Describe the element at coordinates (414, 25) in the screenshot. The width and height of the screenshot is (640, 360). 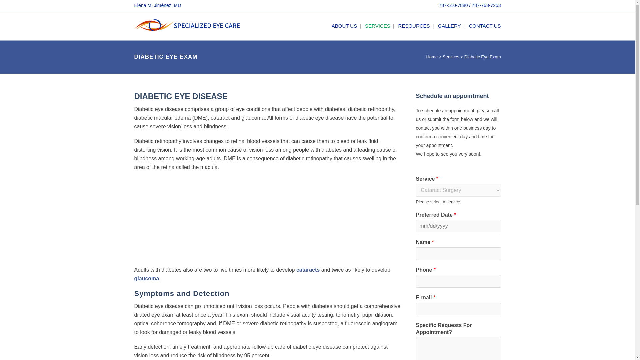
I see `RESOURCES` at that location.